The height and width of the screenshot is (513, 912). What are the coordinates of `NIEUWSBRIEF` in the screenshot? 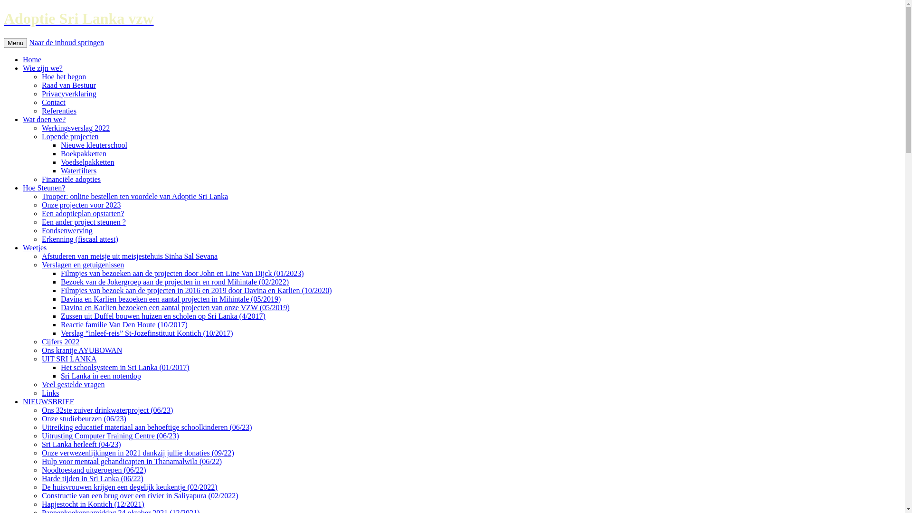 It's located at (48, 402).